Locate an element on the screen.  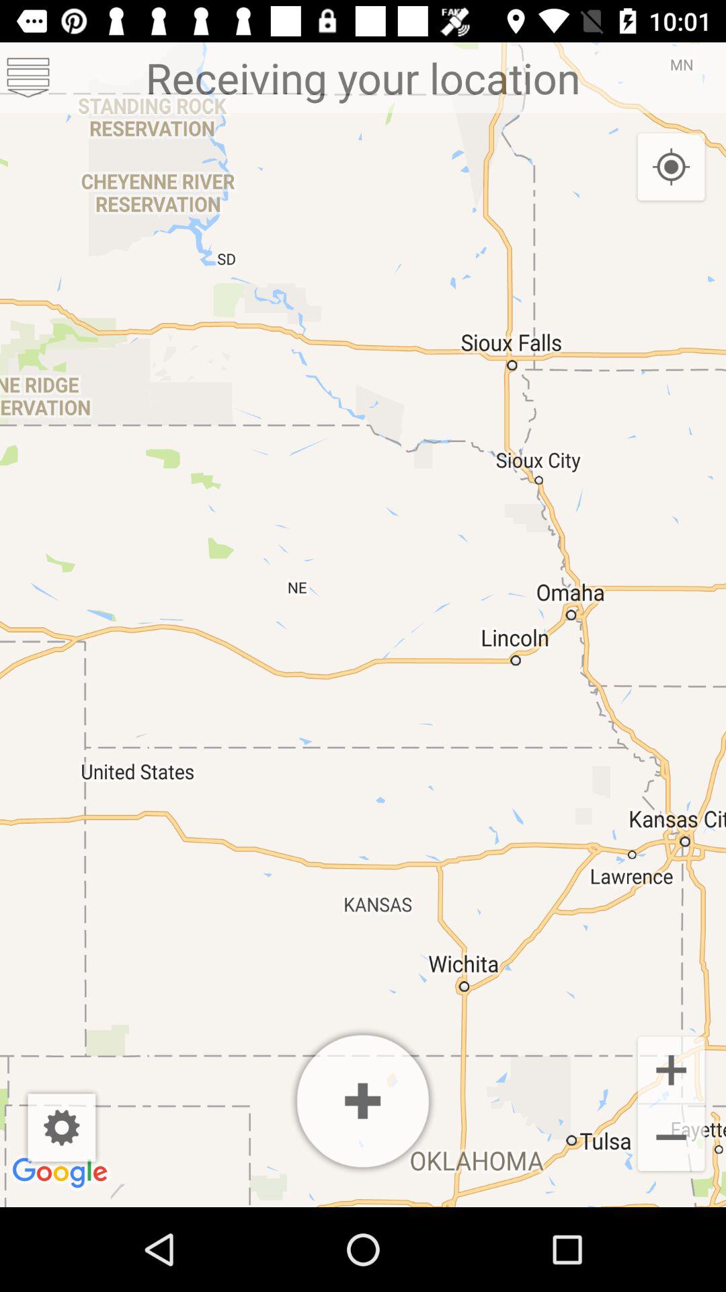
display settings is located at coordinates (62, 1128).